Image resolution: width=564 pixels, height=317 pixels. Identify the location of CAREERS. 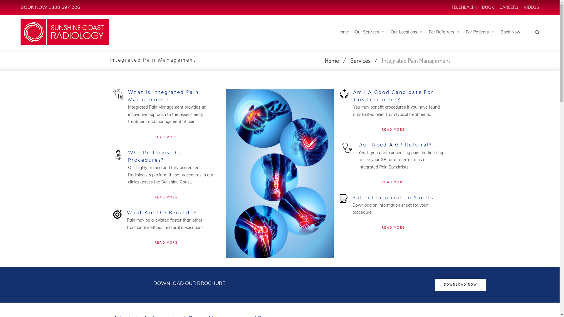
(509, 7).